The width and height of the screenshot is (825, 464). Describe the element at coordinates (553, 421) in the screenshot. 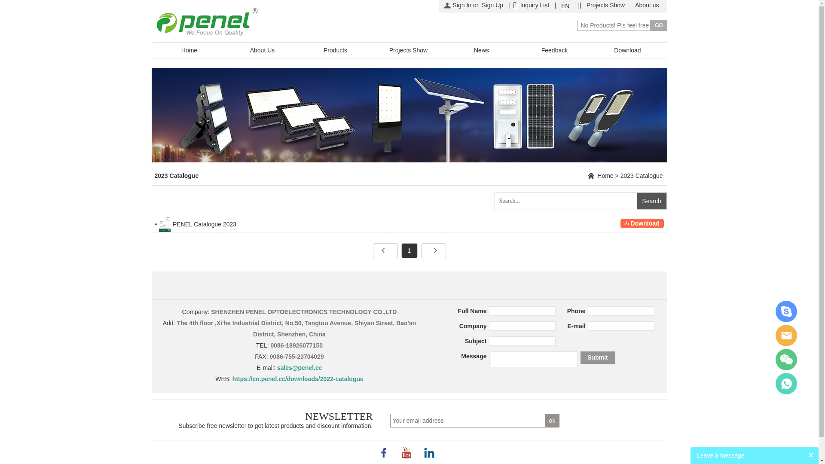

I see `OK` at that location.